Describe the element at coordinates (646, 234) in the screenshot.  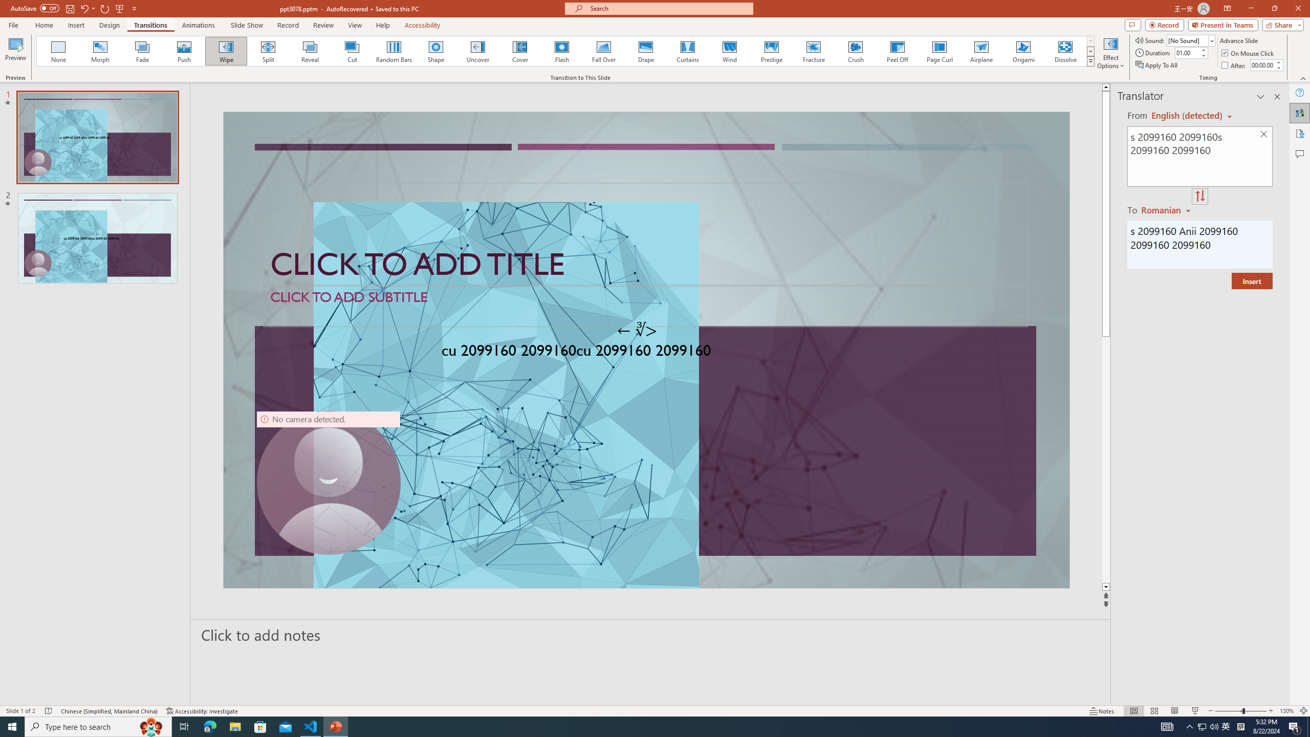
I see `Title TextBox` at that location.